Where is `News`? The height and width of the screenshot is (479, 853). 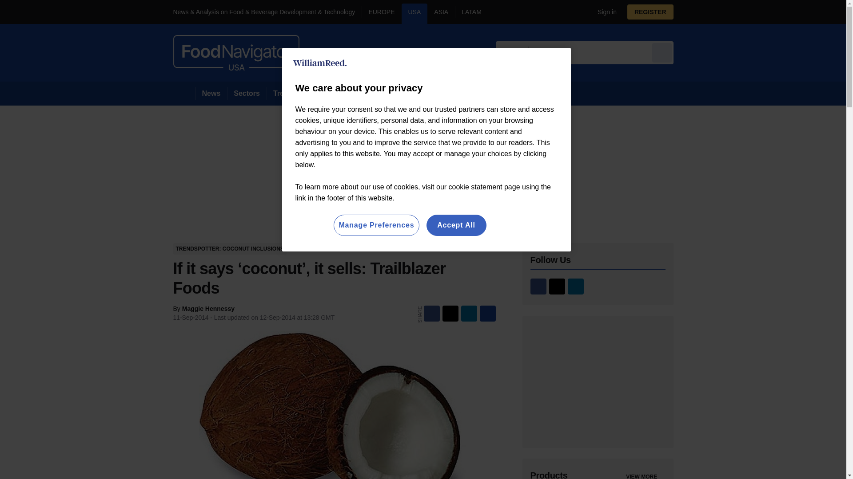
News is located at coordinates (211, 93).